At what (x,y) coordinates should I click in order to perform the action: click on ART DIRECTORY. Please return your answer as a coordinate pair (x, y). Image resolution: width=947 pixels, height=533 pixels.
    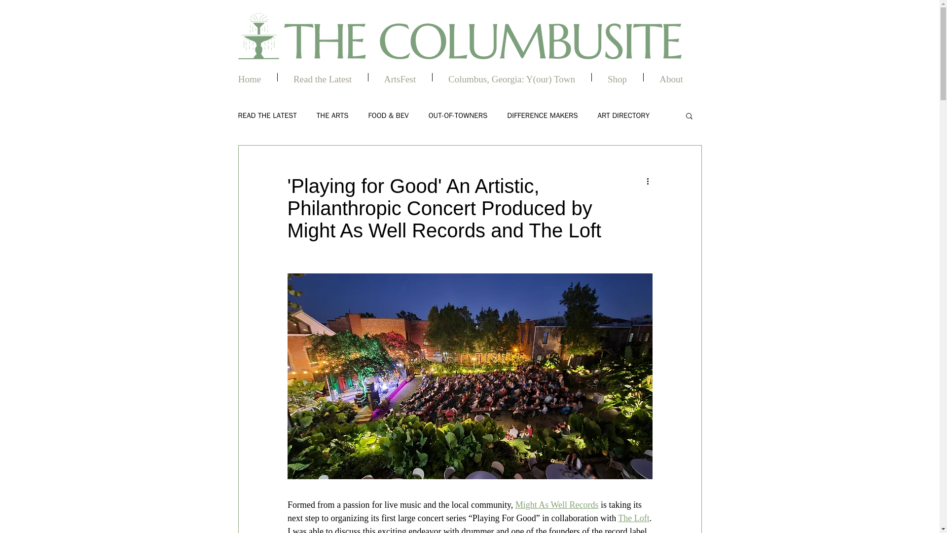
    Looking at the image, I should click on (623, 115).